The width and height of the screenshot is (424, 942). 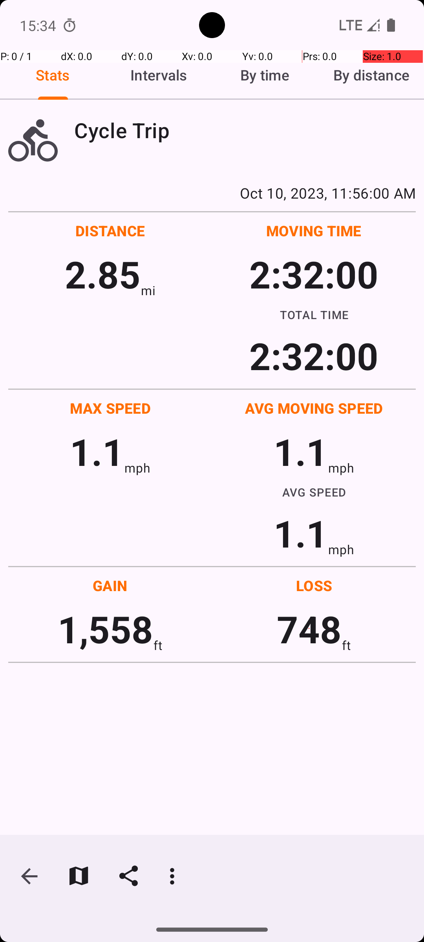 What do you see at coordinates (105, 629) in the screenshot?
I see `1,558` at bounding box center [105, 629].